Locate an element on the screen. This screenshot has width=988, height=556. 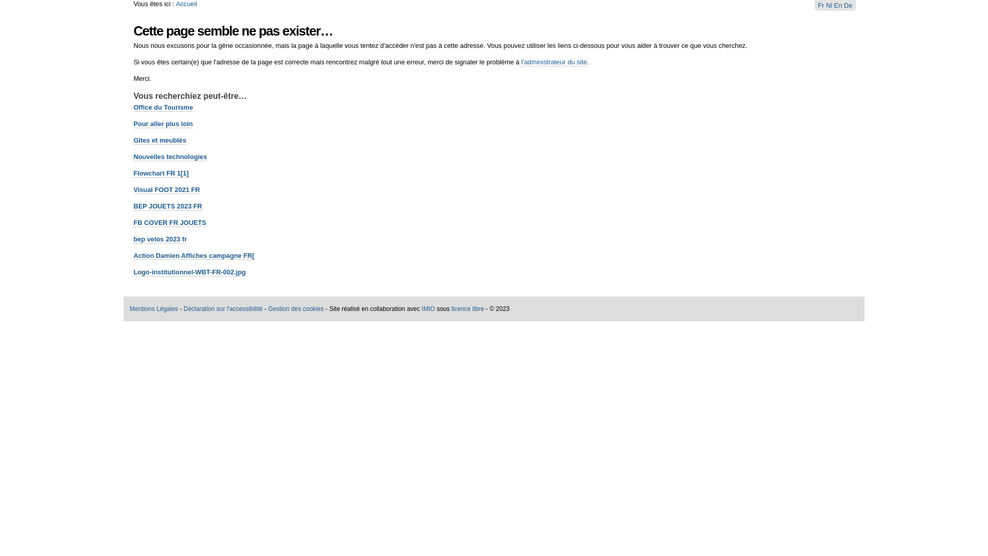
FB COVER FR JOUETS is located at coordinates (170, 223).